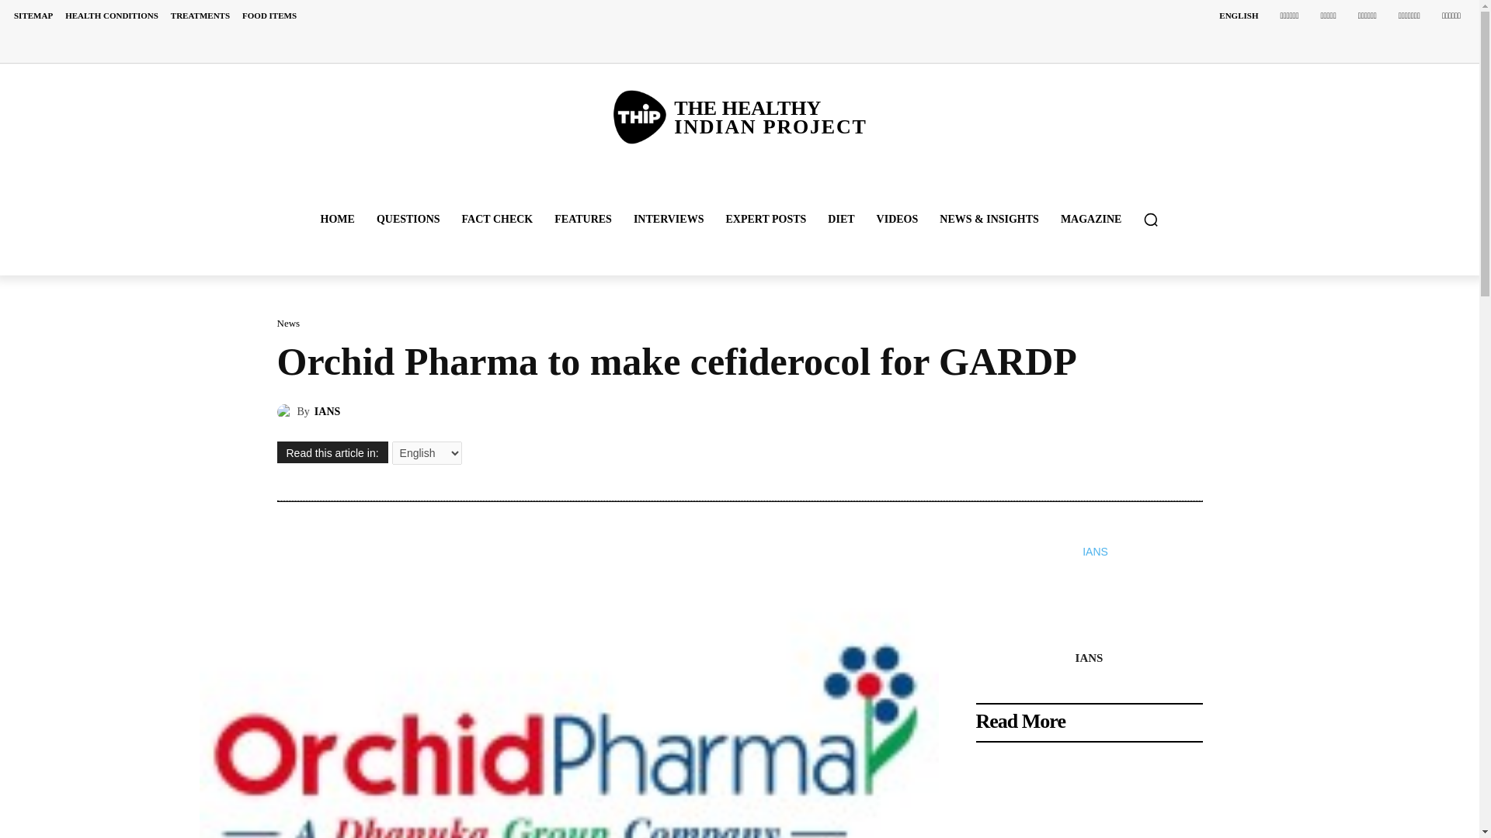  Describe the element at coordinates (33, 16) in the screenshot. I see `SITEMAP` at that location.